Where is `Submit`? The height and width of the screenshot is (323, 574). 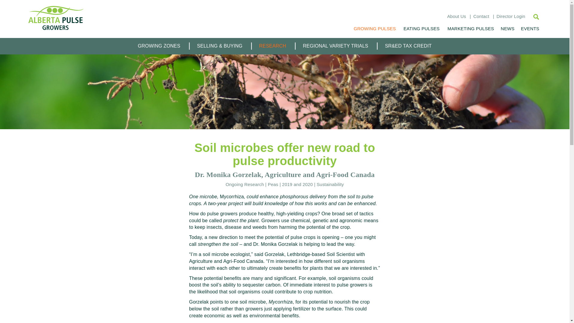 Submit is located at coordinates (25, 5).